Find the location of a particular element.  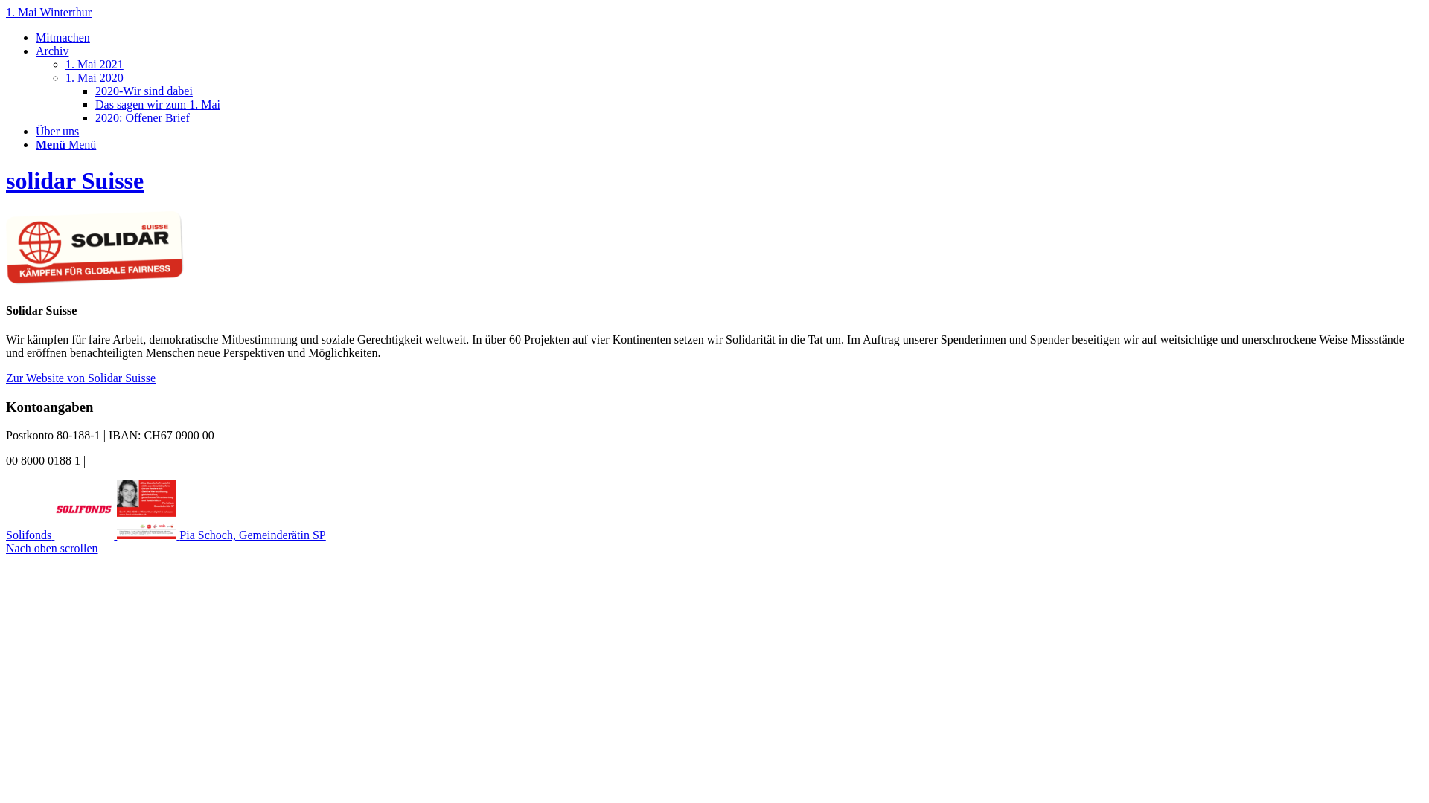

solidar Suisse is located at coordinates (74, 181).